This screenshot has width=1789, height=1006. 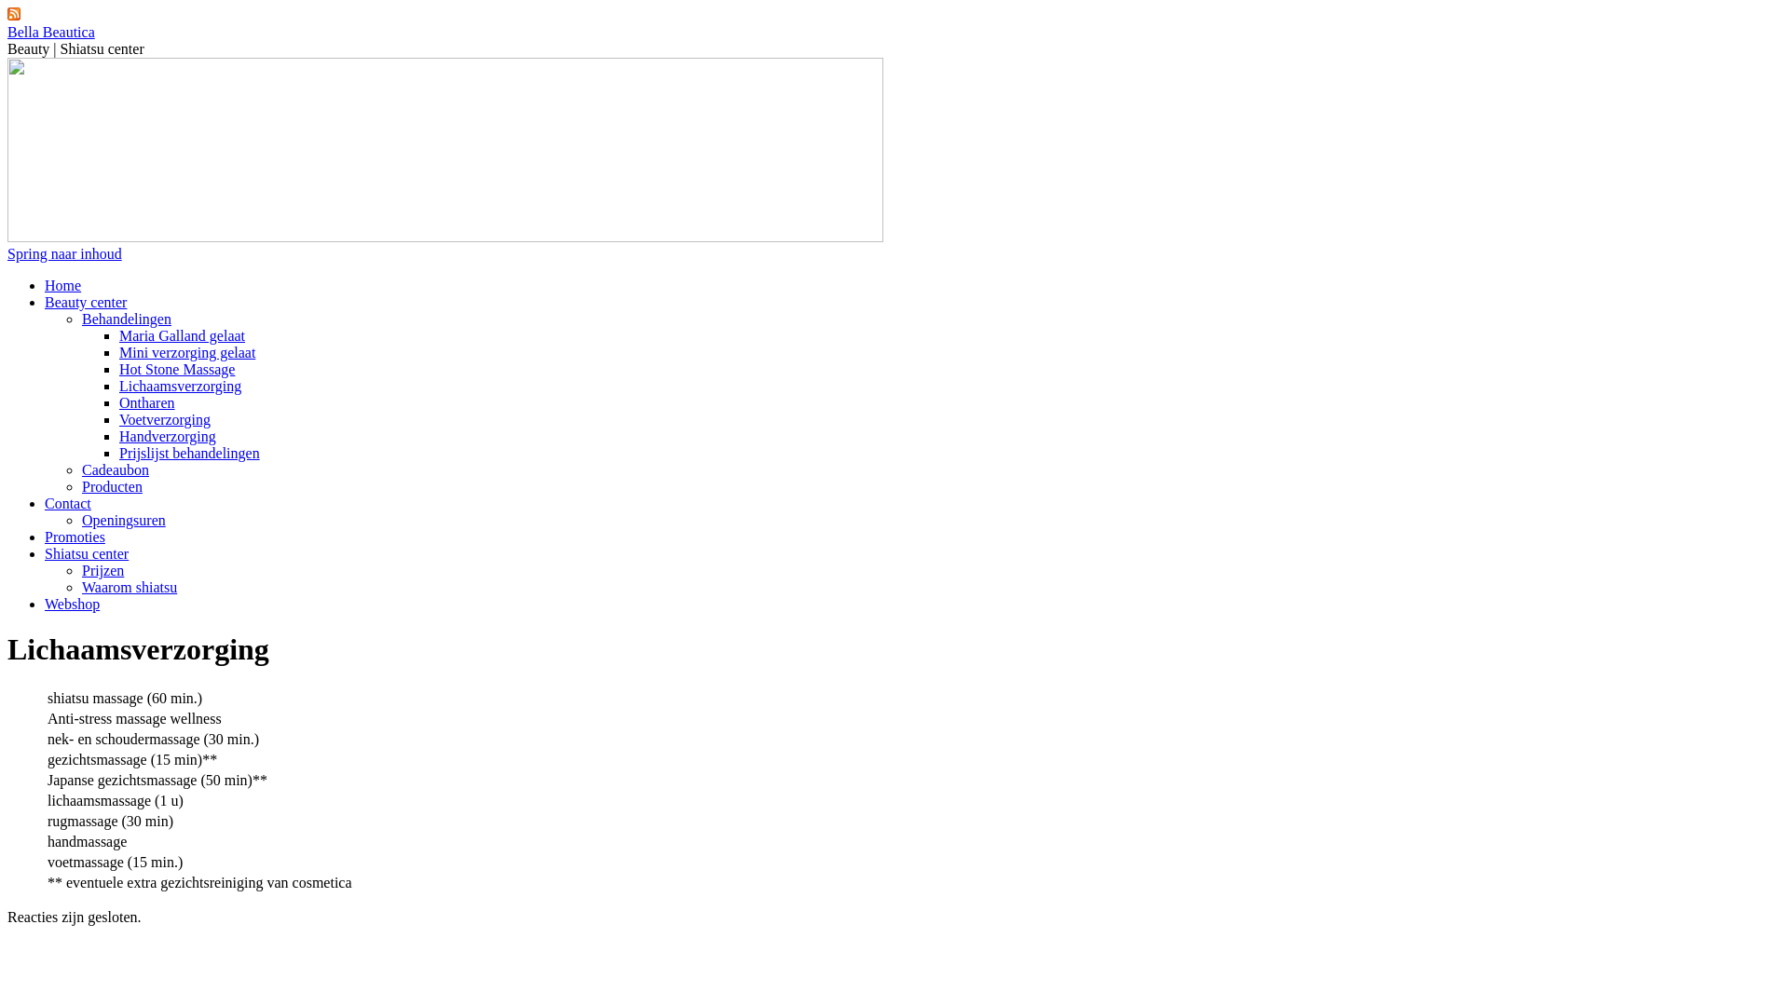 I want to click on Prijslijst behandelingen, so click(x=190, y=453).